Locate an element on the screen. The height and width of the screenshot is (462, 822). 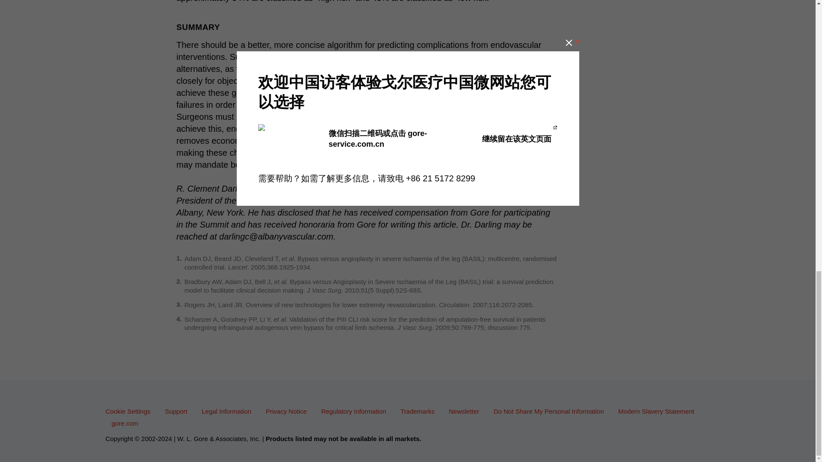
Modern Slavery Statement is located at coordinates (659, 411).